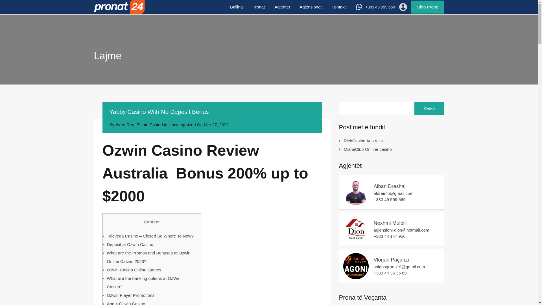  Describe the element at coordinates (126, 303) in the screenshot. I see `About Ozwin Casino` at that location.